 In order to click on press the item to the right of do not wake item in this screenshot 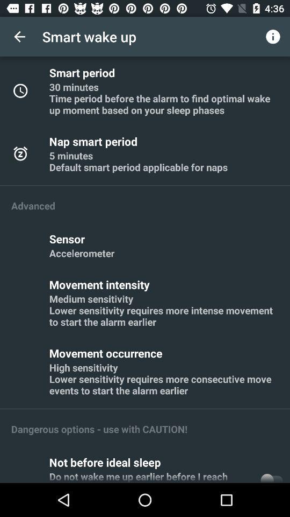, I will do `click(271, 476)`.